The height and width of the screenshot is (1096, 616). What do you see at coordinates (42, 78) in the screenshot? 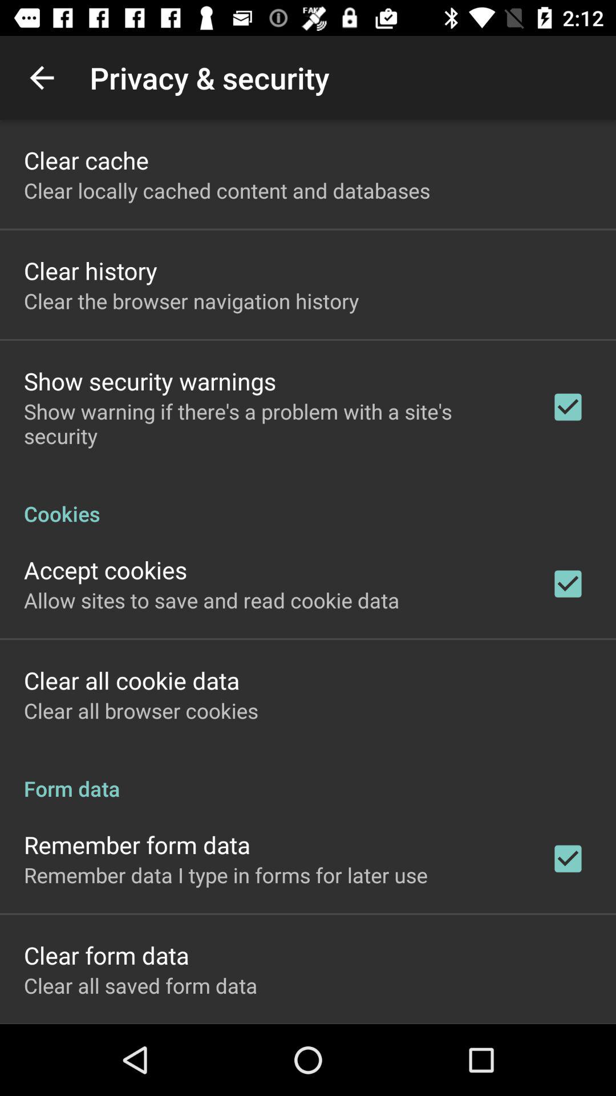
I see `choose the icon above the clear cache app` at bounding box center [42, 78].